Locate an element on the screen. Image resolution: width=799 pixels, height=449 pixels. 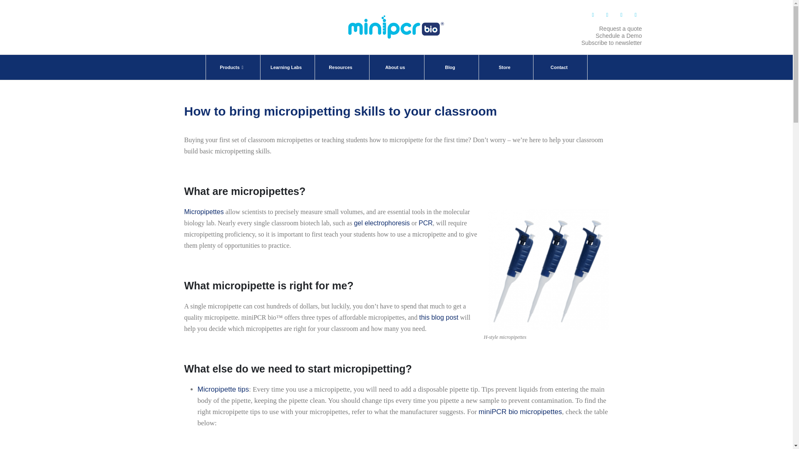
Instagram is located at coordinates (635, 15).